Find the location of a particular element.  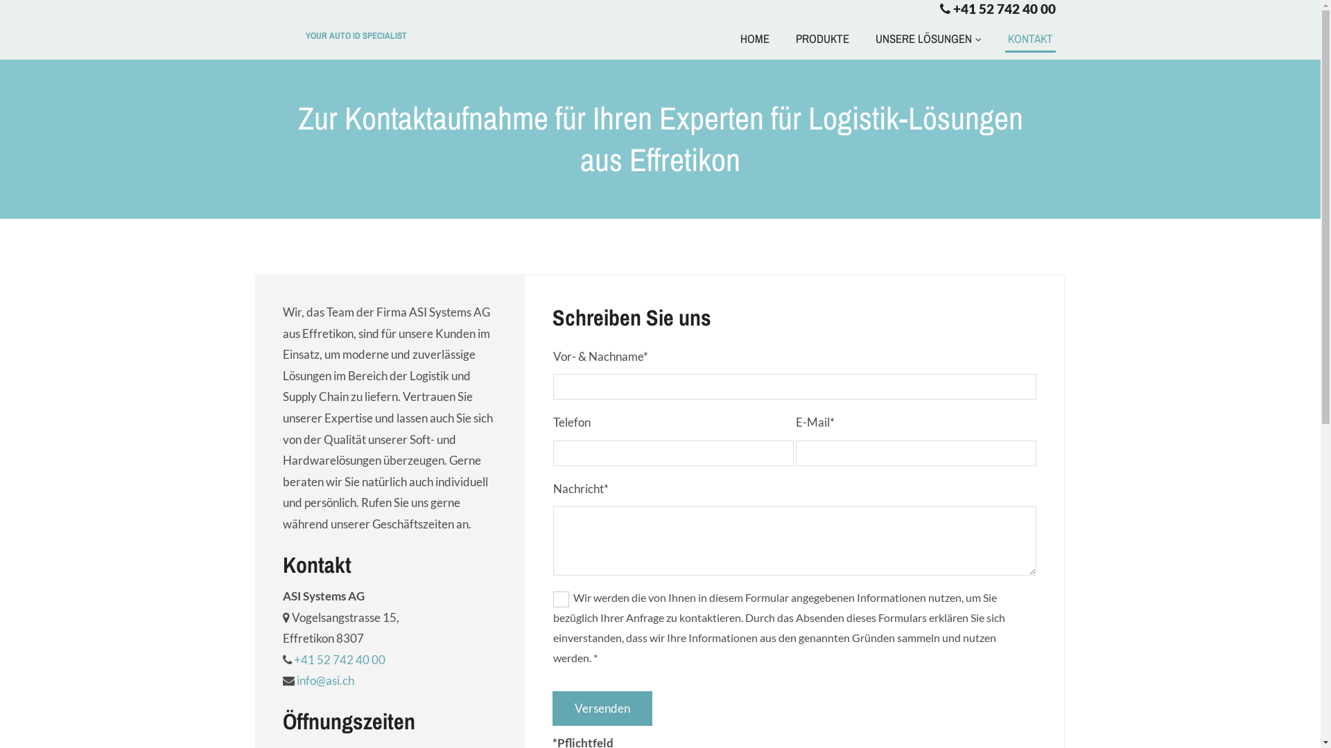

KONTAKT is located at coordinates (1030, 41).